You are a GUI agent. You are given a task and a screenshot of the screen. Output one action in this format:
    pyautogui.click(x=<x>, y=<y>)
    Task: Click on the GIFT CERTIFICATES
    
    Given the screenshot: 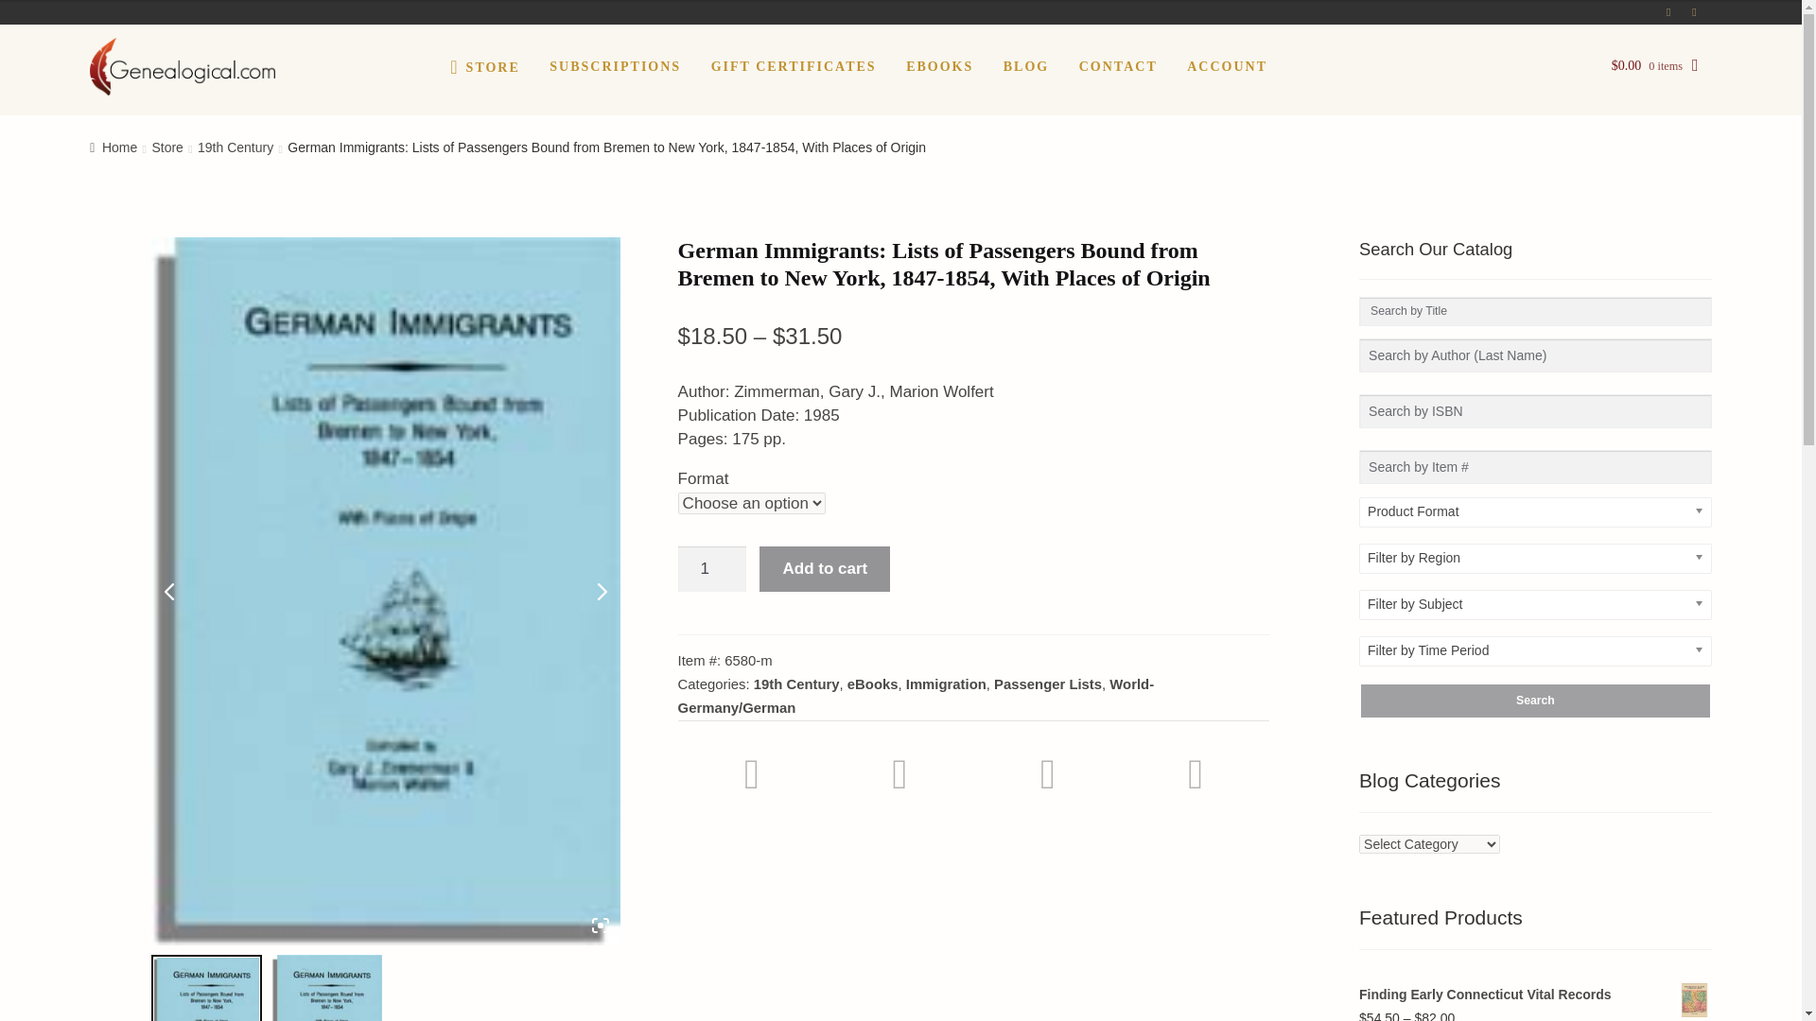 What is the action you would take?
    pyautogui.click(x=793, y=66)
    